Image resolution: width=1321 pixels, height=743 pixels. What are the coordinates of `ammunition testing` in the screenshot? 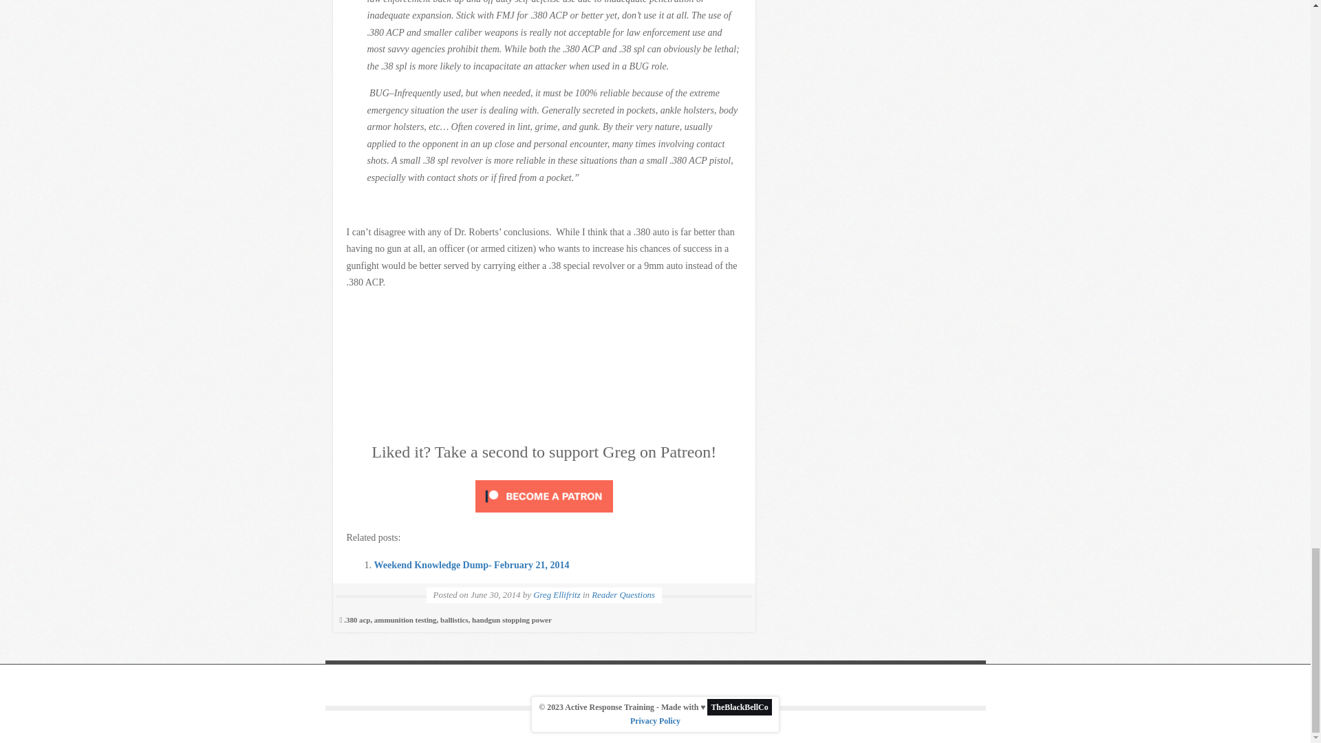 It's located at (405, 619).